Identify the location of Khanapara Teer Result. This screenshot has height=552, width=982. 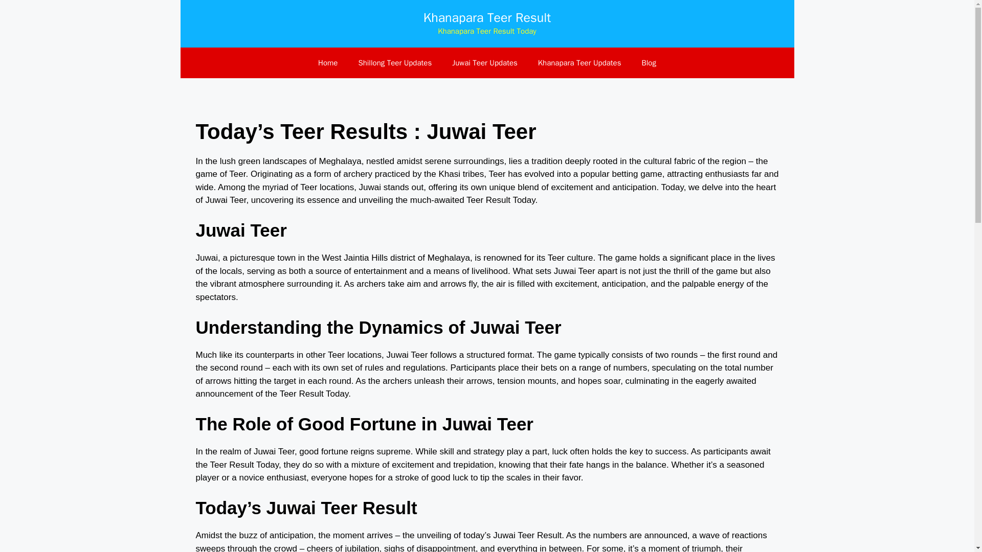
(487, 17).